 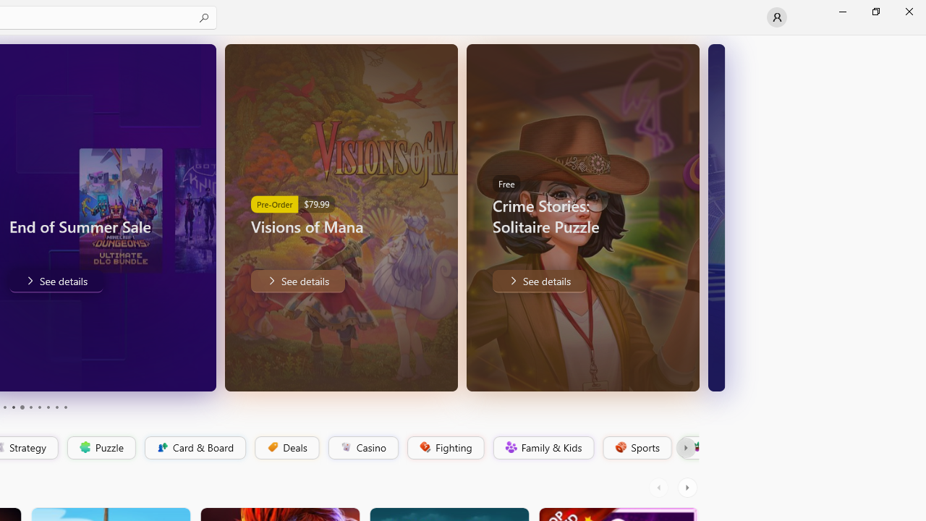 I want to click on Minimize Microsoft Store, so click(x=842, y=12).